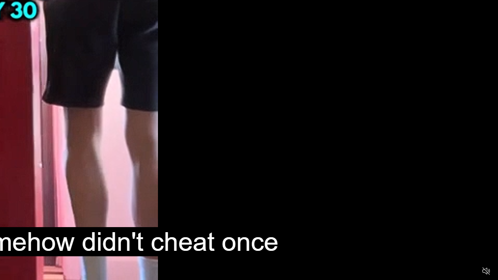 This screenshot has height=280, width=498. I want to click on Non-Fullscreen, so click(471, 271).